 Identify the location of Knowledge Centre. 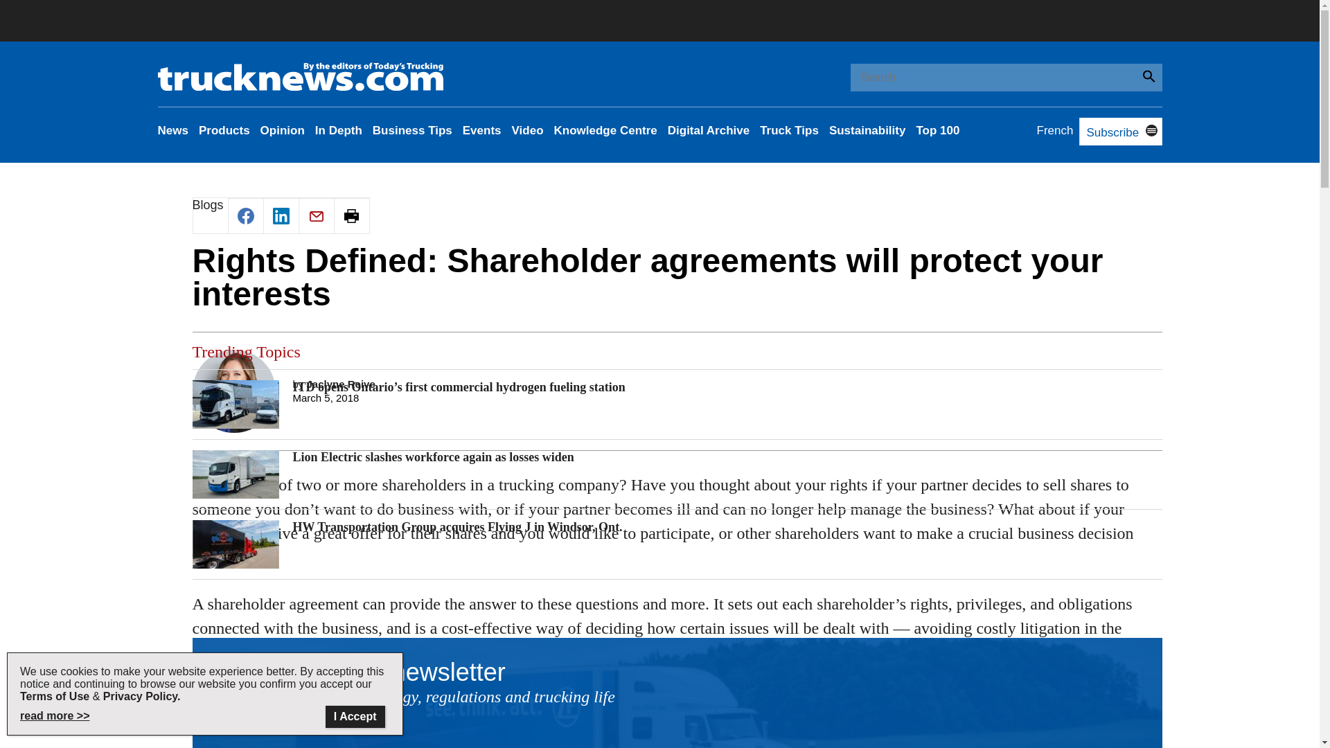
(605, 130).